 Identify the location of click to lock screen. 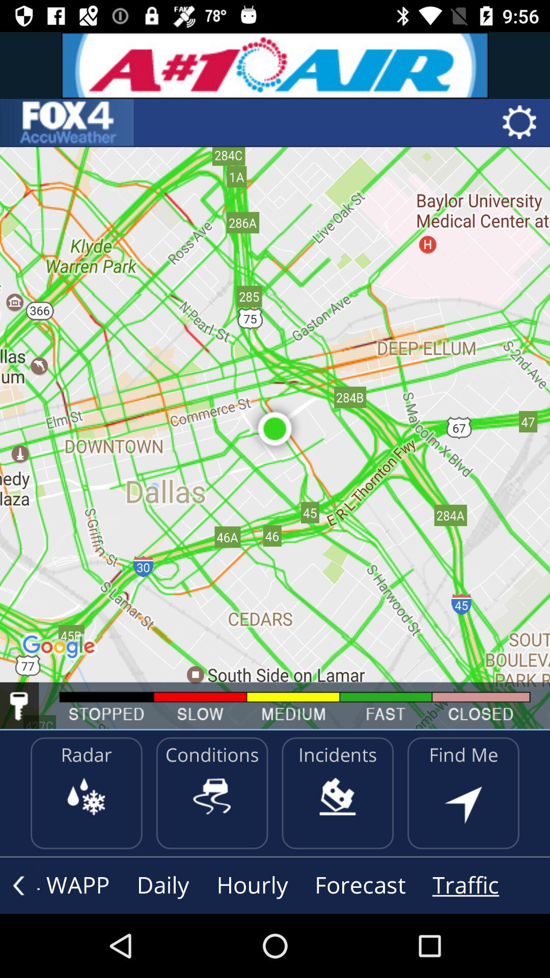
(19, 706).